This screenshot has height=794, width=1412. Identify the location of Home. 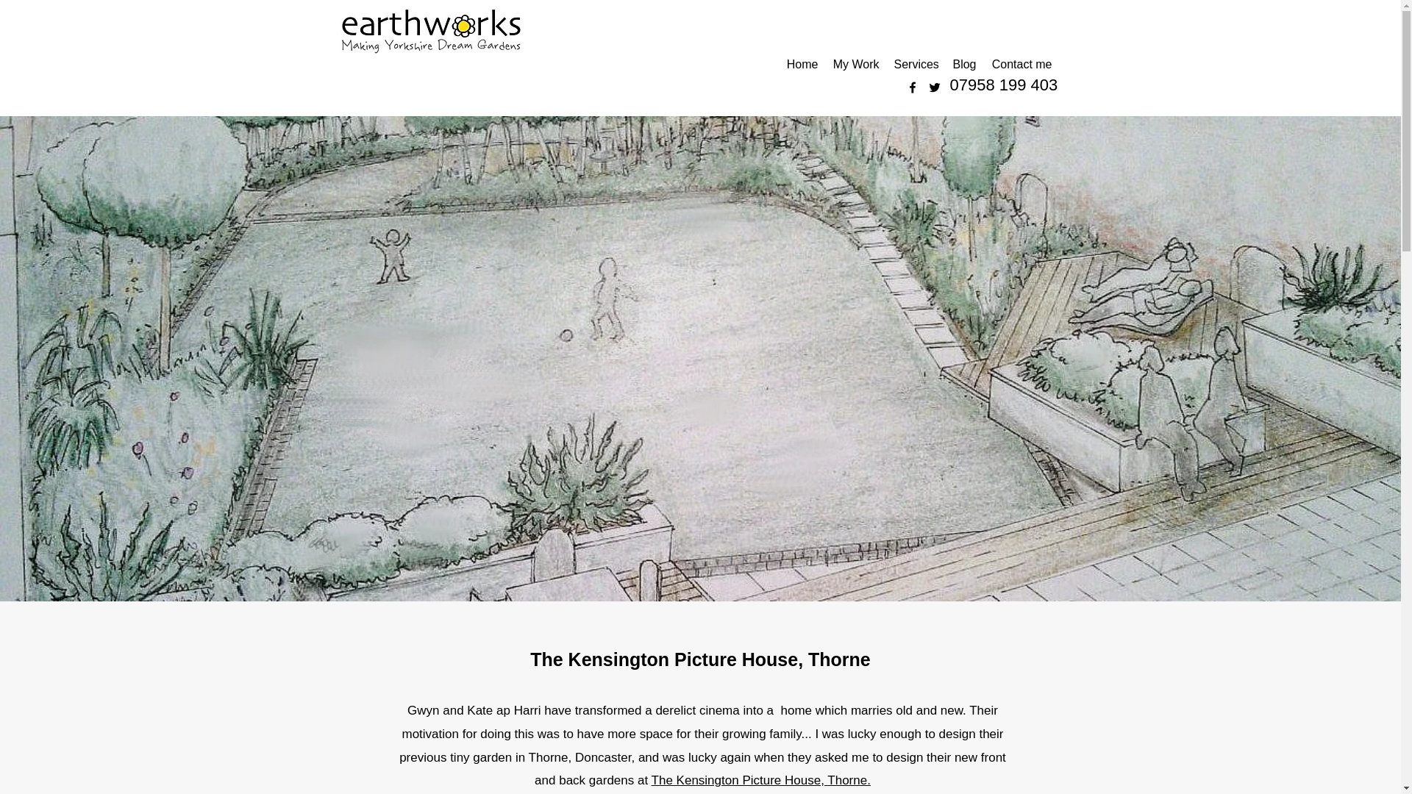
(802, 65).